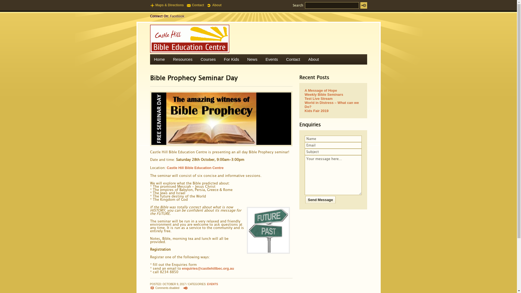  What do you see at coordinates (195, 168) in the screenshot?
I see `Castle Hill Bible Education Centre` at bounding box center [195, 168].